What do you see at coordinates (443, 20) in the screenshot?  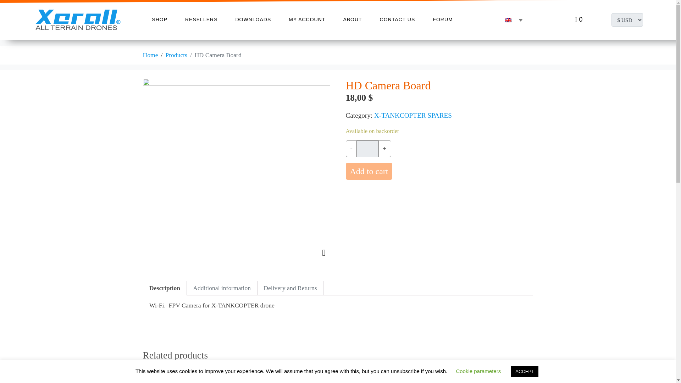 I see `FORUM` at bounding box center [443, 20].